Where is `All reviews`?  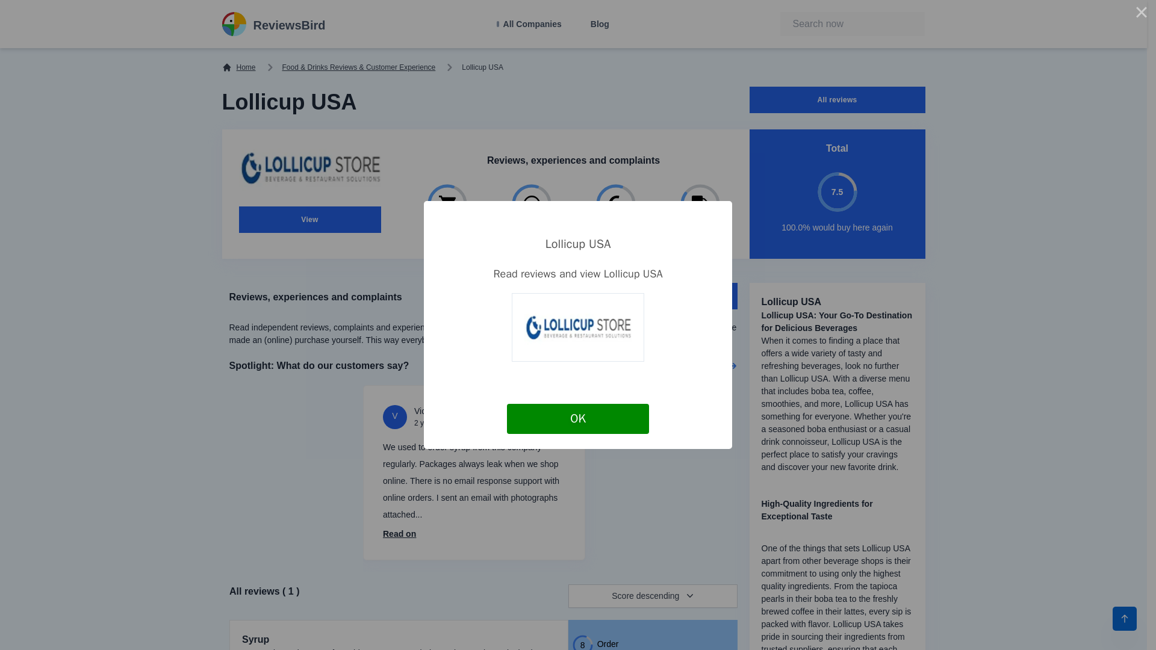 All reviews is located at coordinates (837, 99).